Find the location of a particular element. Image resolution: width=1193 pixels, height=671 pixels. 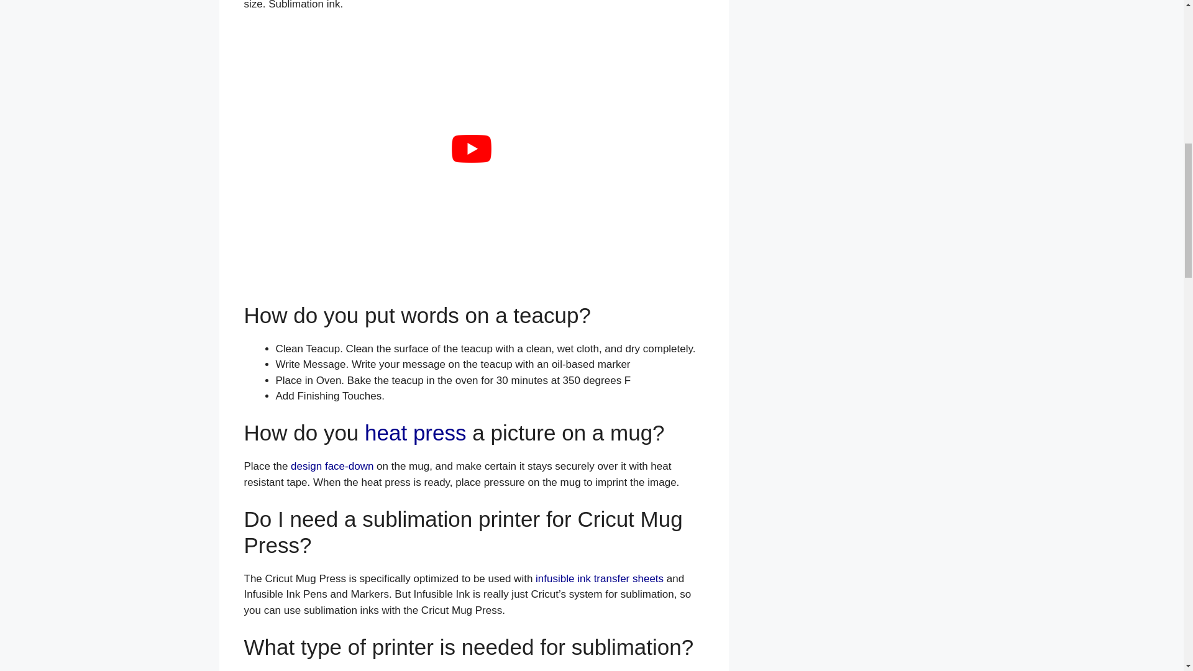

heat press is located at coordinates (415, 432).